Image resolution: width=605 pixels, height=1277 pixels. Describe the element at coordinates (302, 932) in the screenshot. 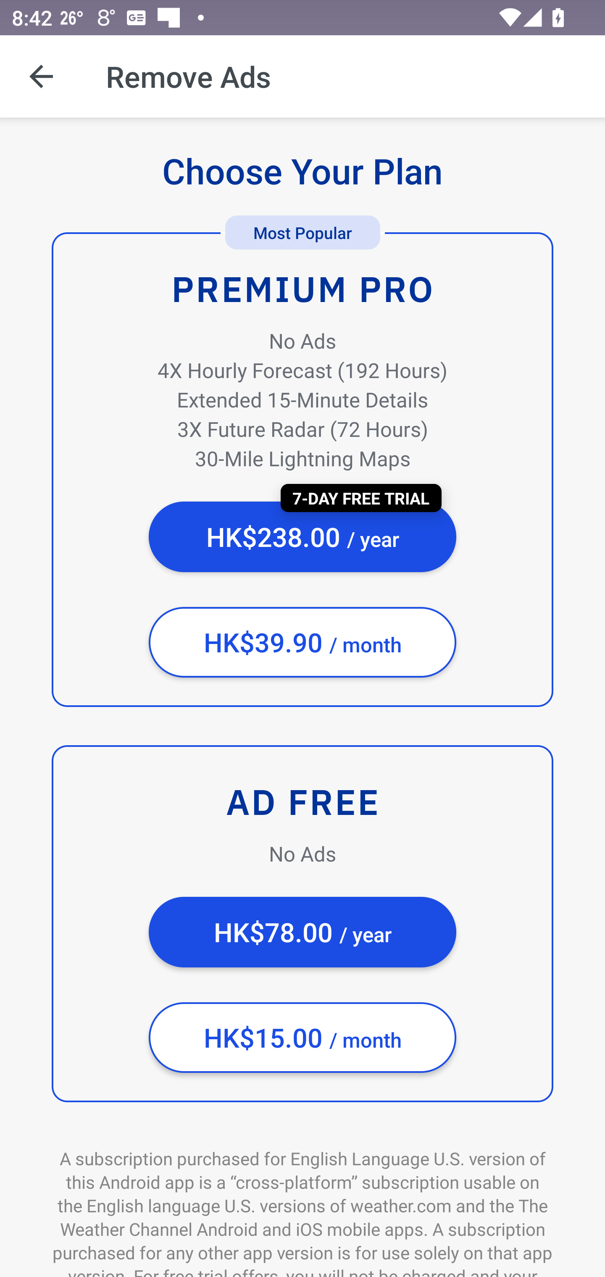

I see `HK$78.00 / year` at that location.